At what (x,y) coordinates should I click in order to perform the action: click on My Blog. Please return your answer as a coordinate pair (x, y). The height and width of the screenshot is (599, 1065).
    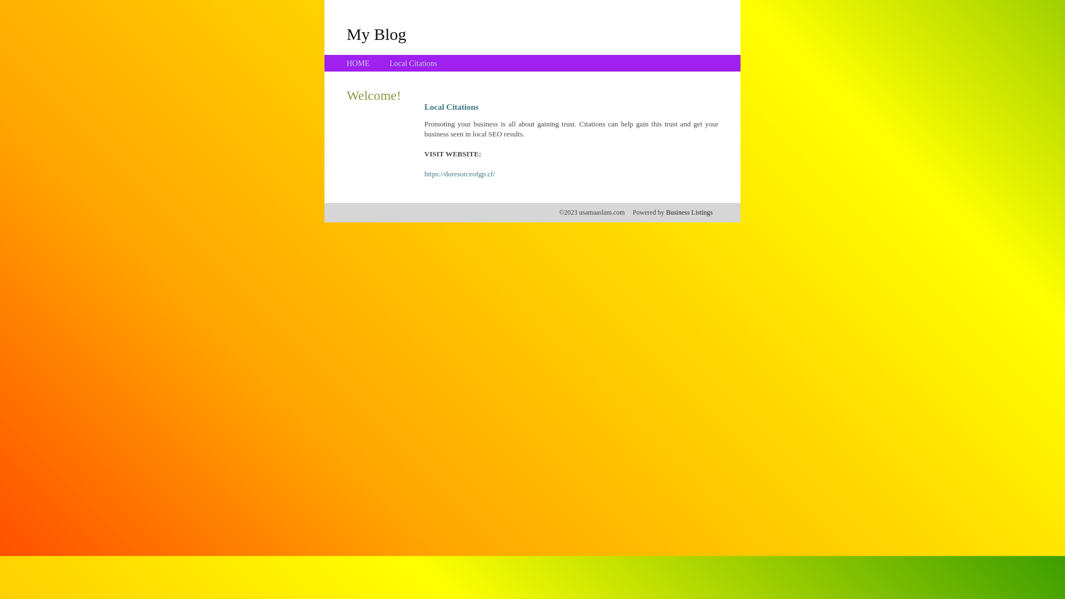
    Looking at the image, I should click on (377, 34).